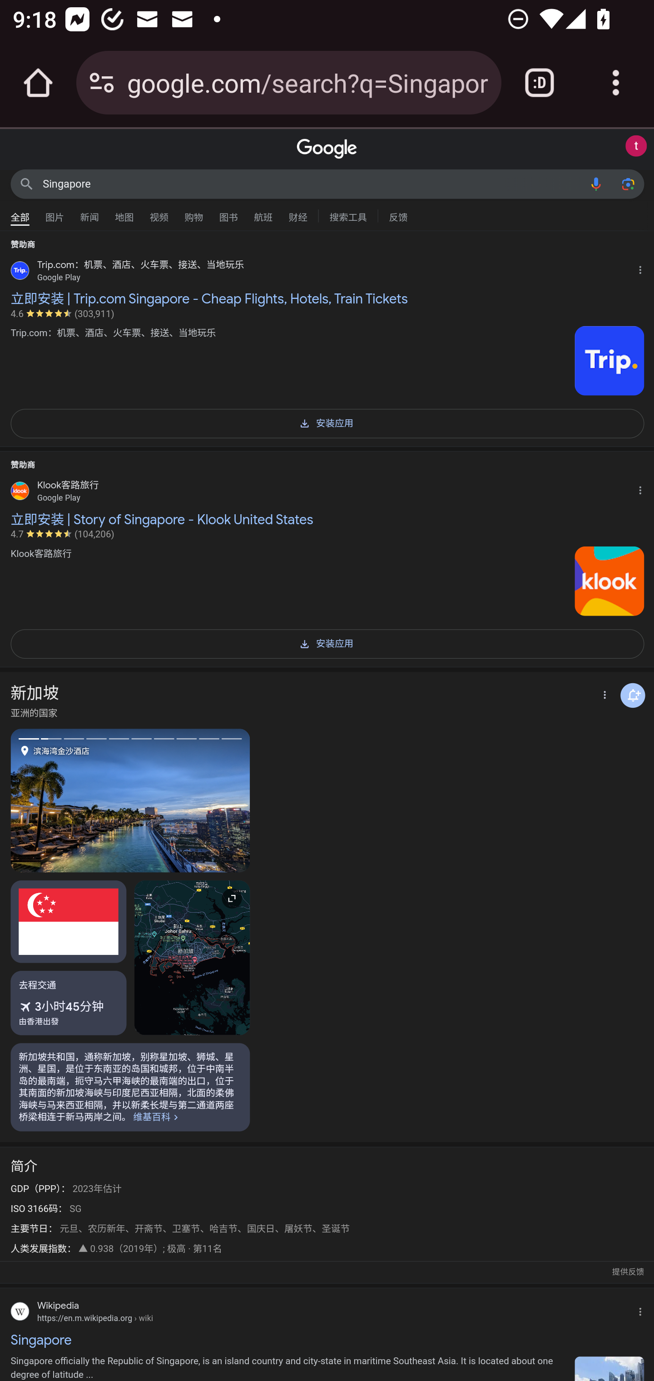  I want to click on Customize and control Google Chrome, so click(616, 83).